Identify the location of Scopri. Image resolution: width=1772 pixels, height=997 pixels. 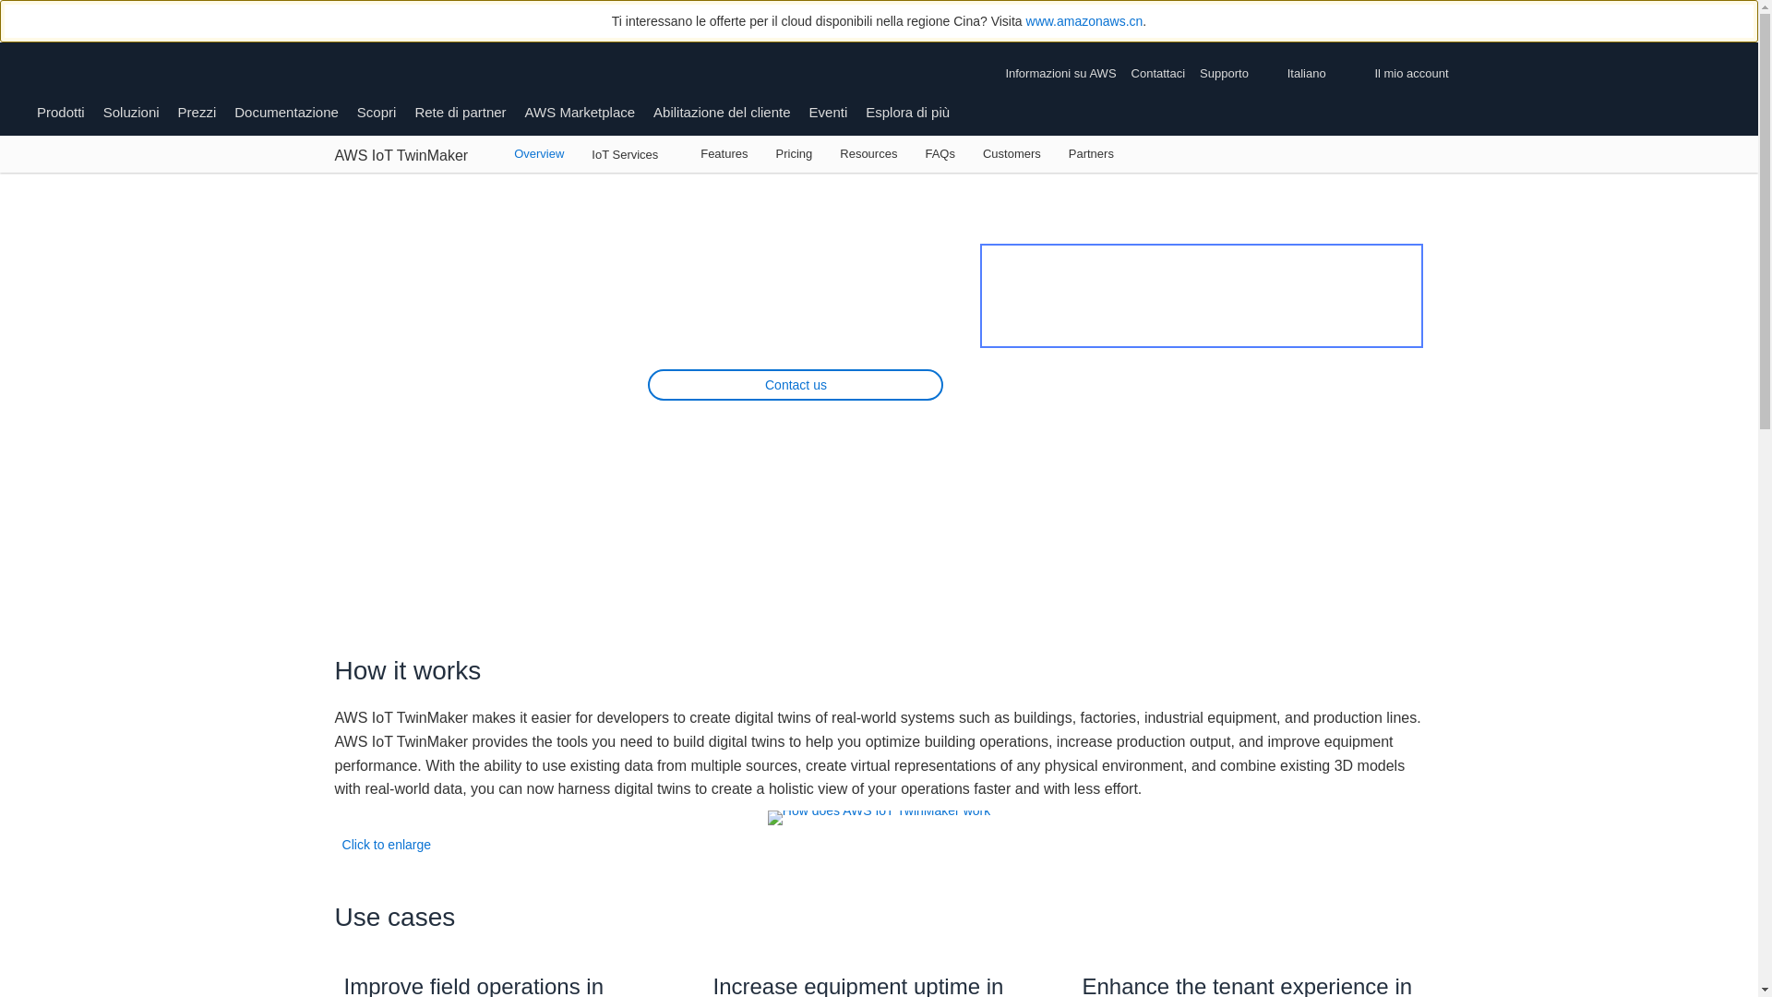
(377, 112).